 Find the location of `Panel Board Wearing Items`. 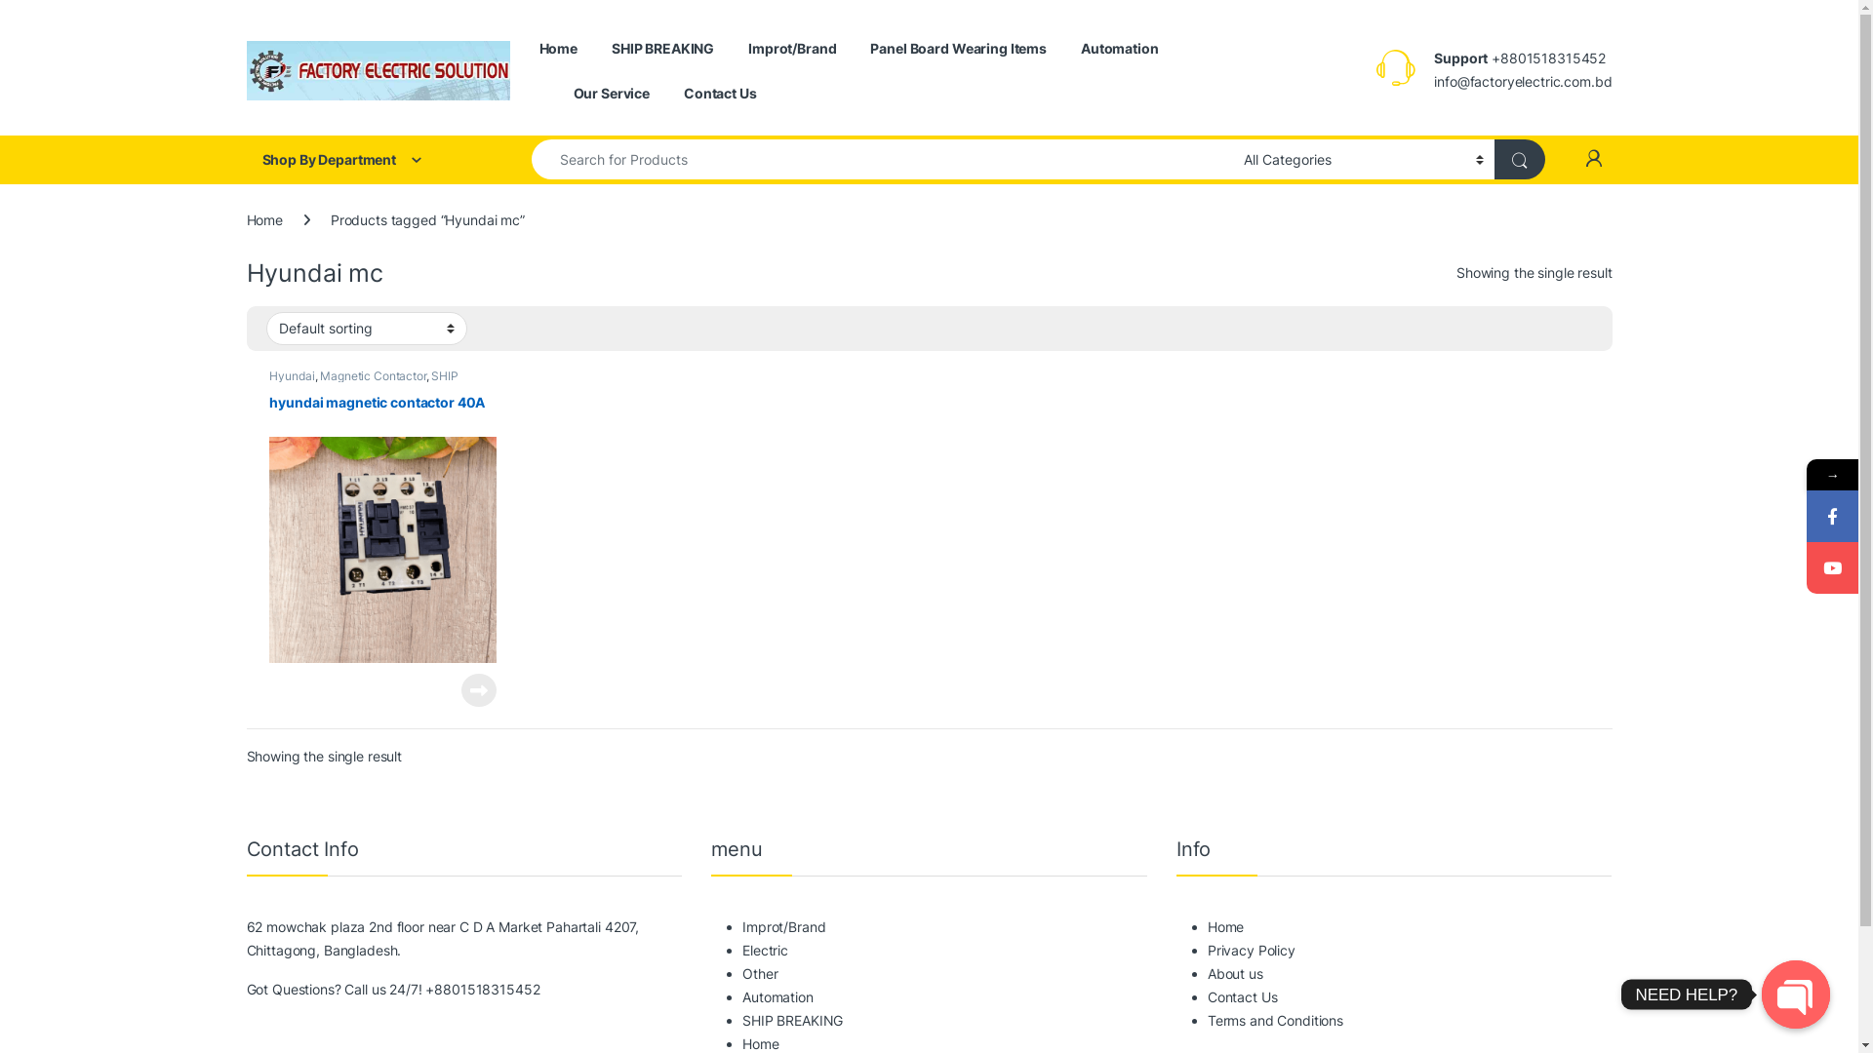

Panel Board Wearing Items is located at coordinates (958, 49).